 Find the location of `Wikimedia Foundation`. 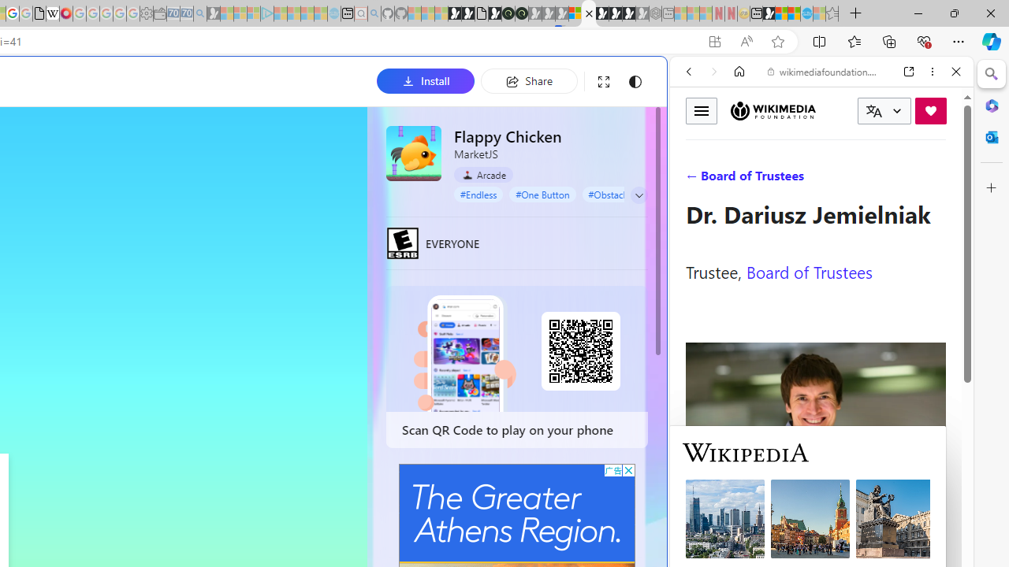

Wikimedia Foundation is located at coordinates (773, 111).